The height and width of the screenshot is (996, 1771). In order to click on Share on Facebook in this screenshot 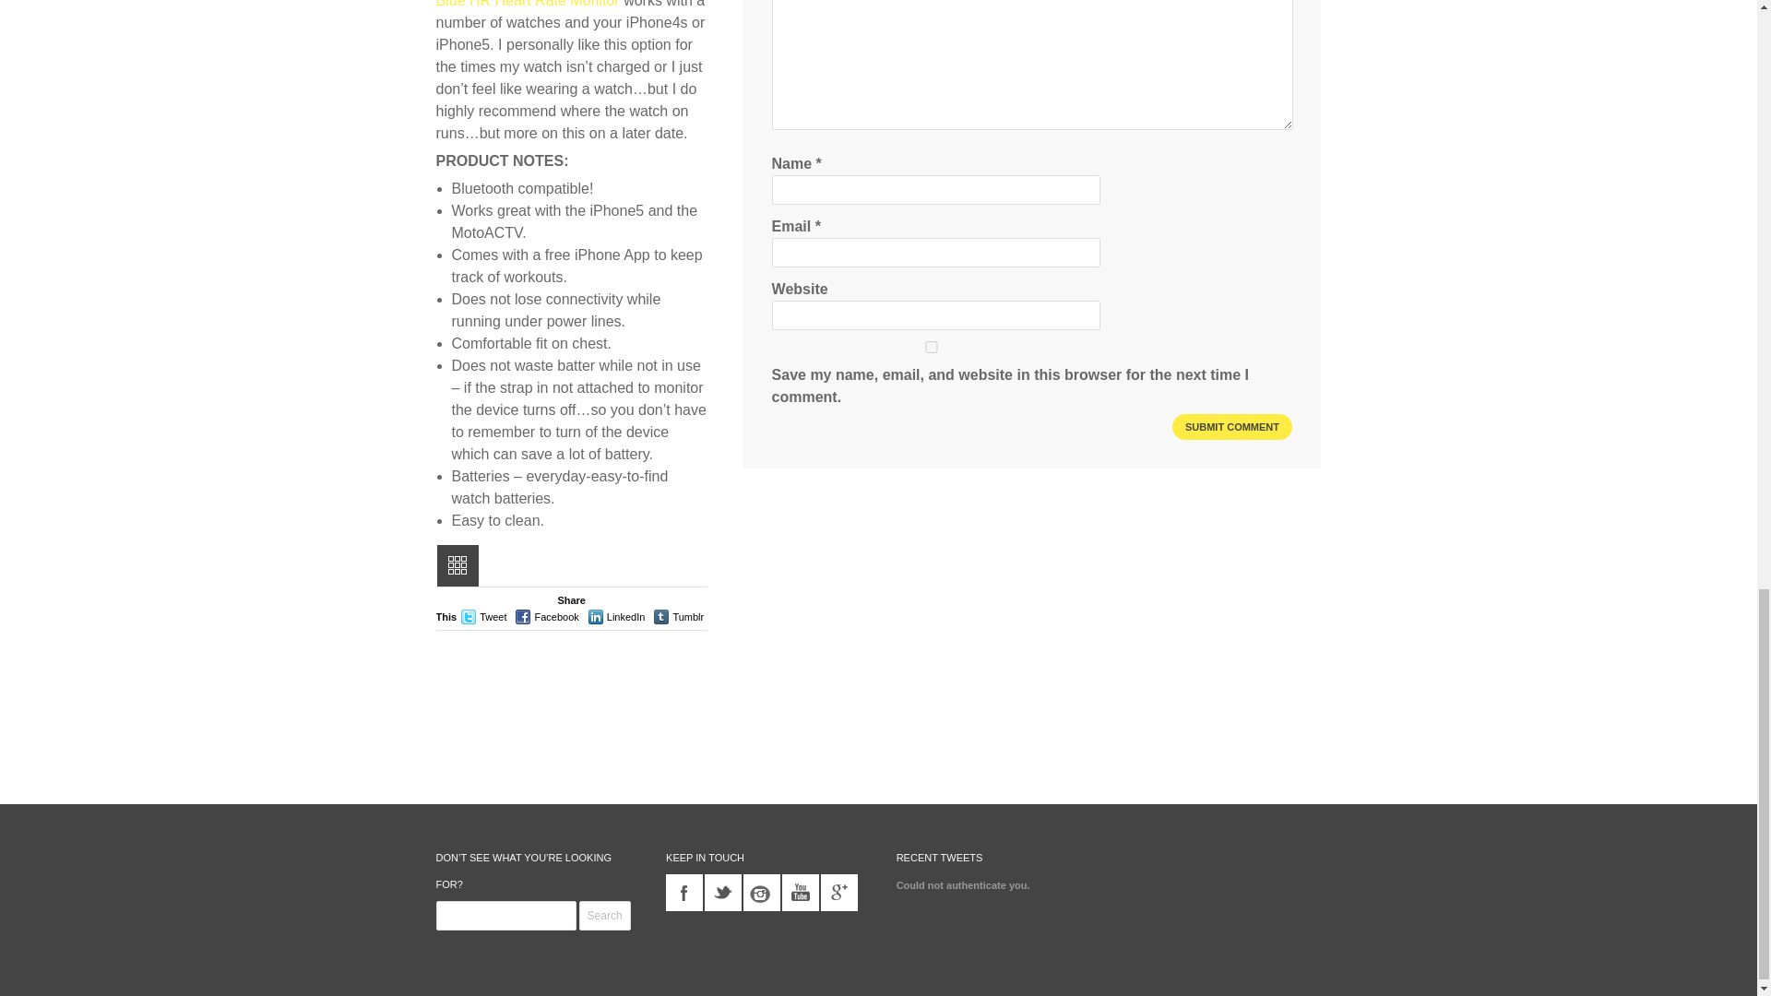, I will do `click(556, 617)`.